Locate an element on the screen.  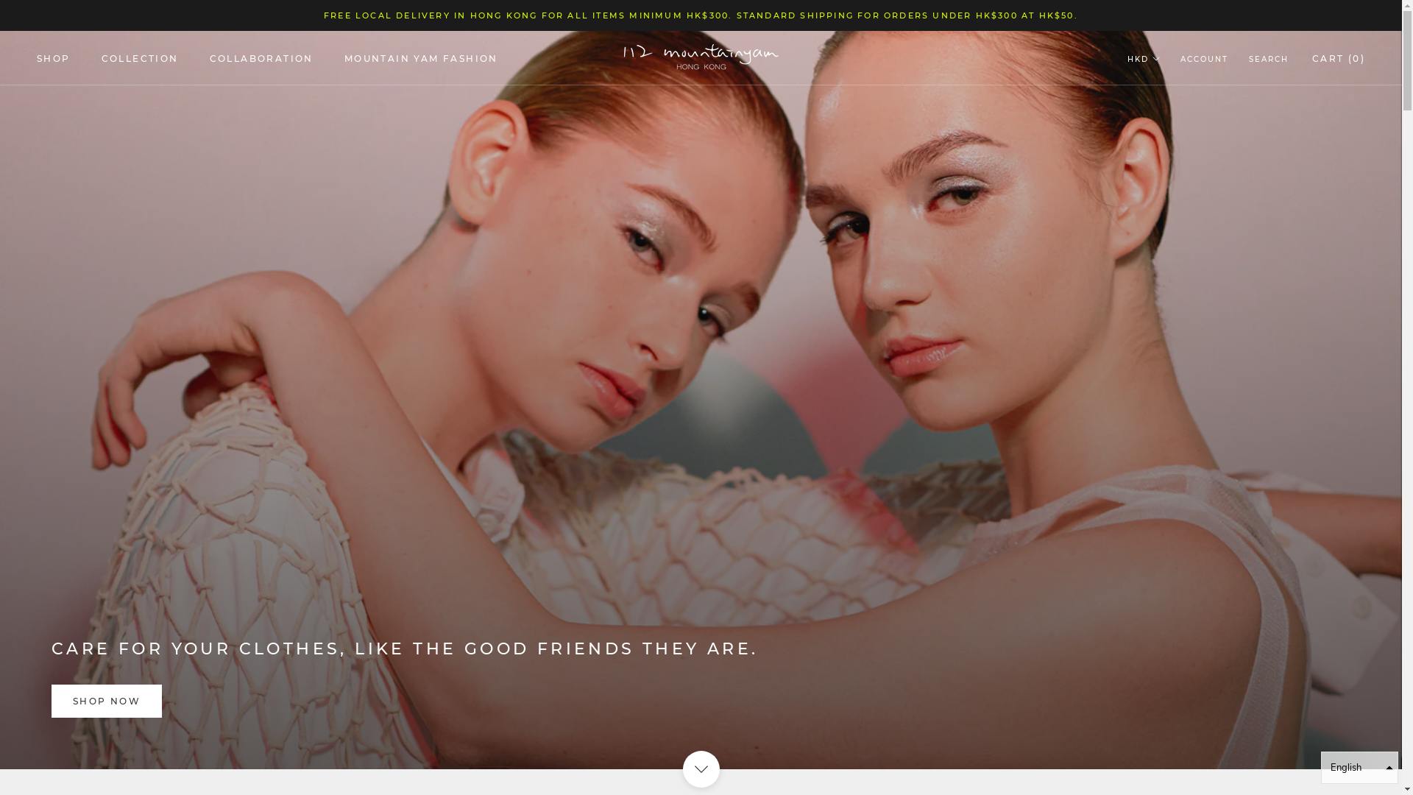
COLLABORATION is located at coordinates (262, 59).